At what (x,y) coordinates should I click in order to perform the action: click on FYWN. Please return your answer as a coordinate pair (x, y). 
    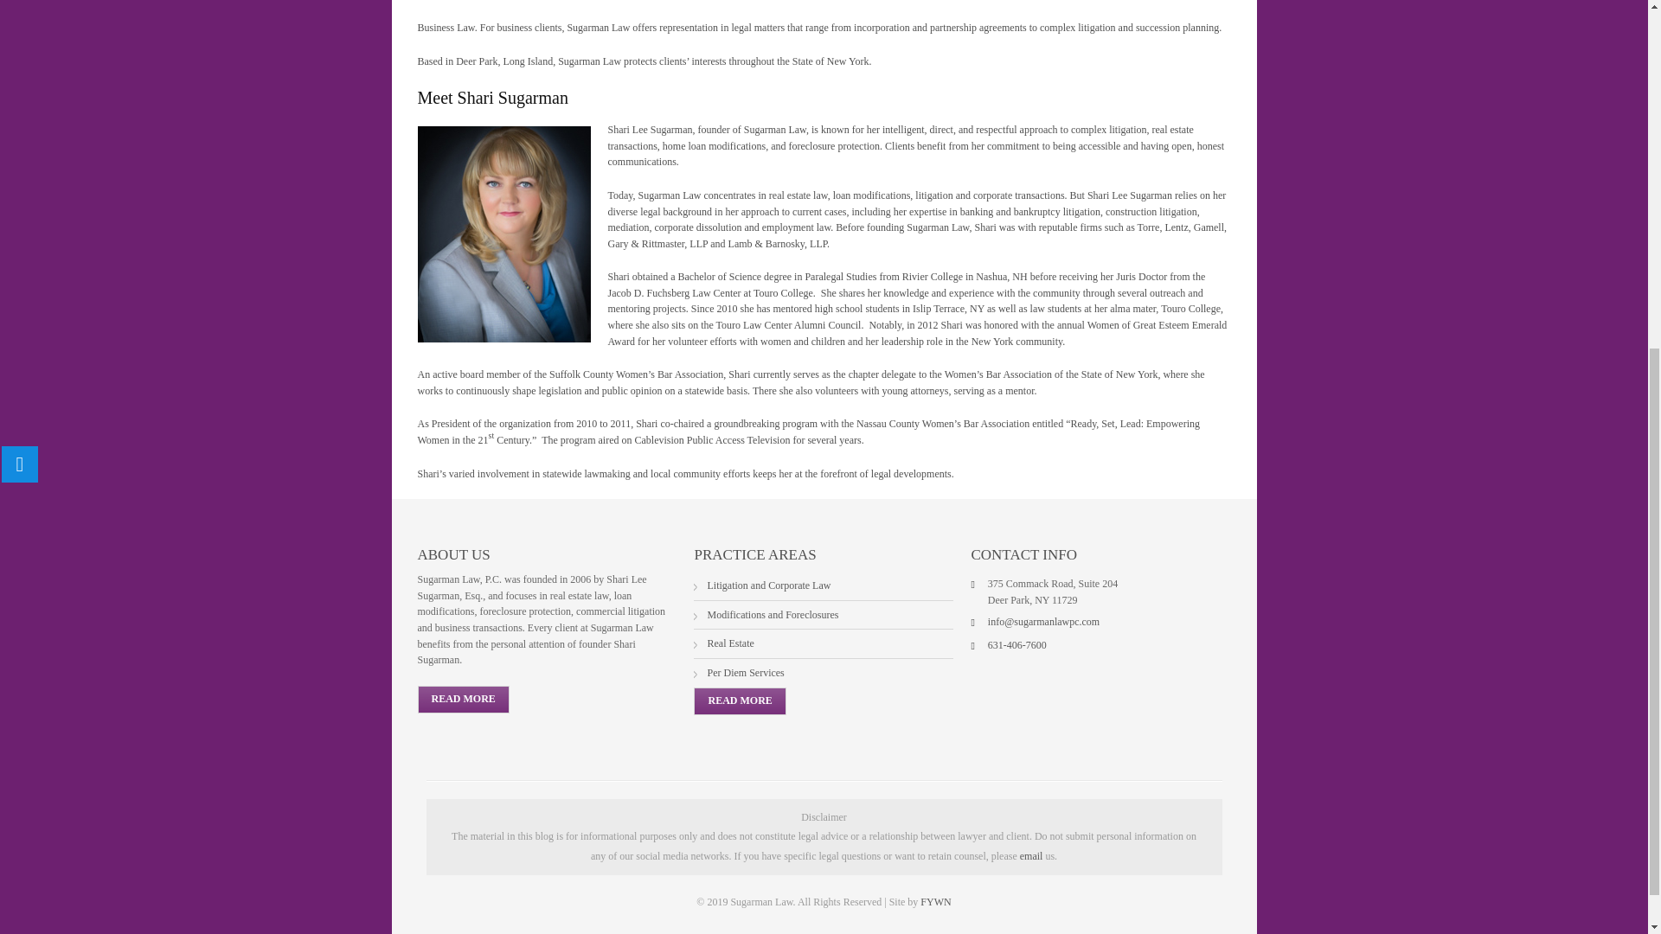
    Looking at the image, I should click on (934, 901).